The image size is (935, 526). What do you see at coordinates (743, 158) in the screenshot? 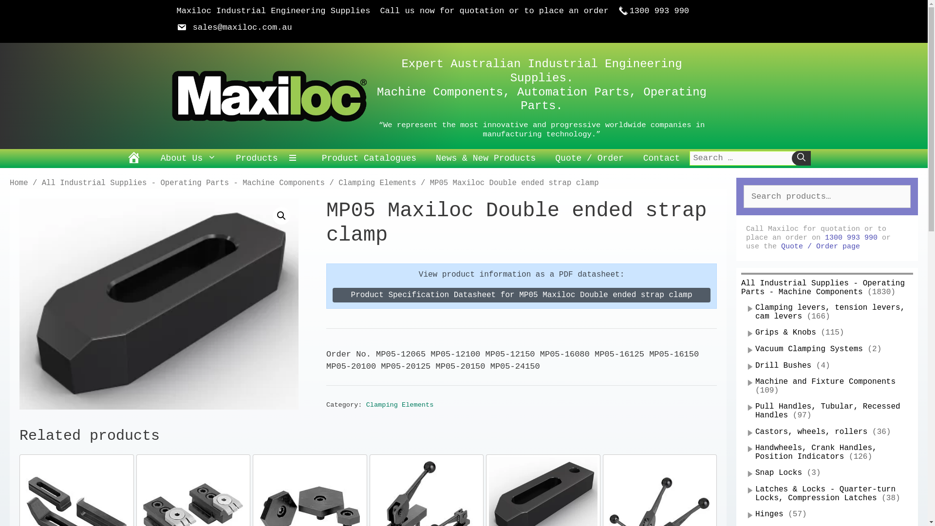
I see `Search for:` at bounding box center [743, 158].